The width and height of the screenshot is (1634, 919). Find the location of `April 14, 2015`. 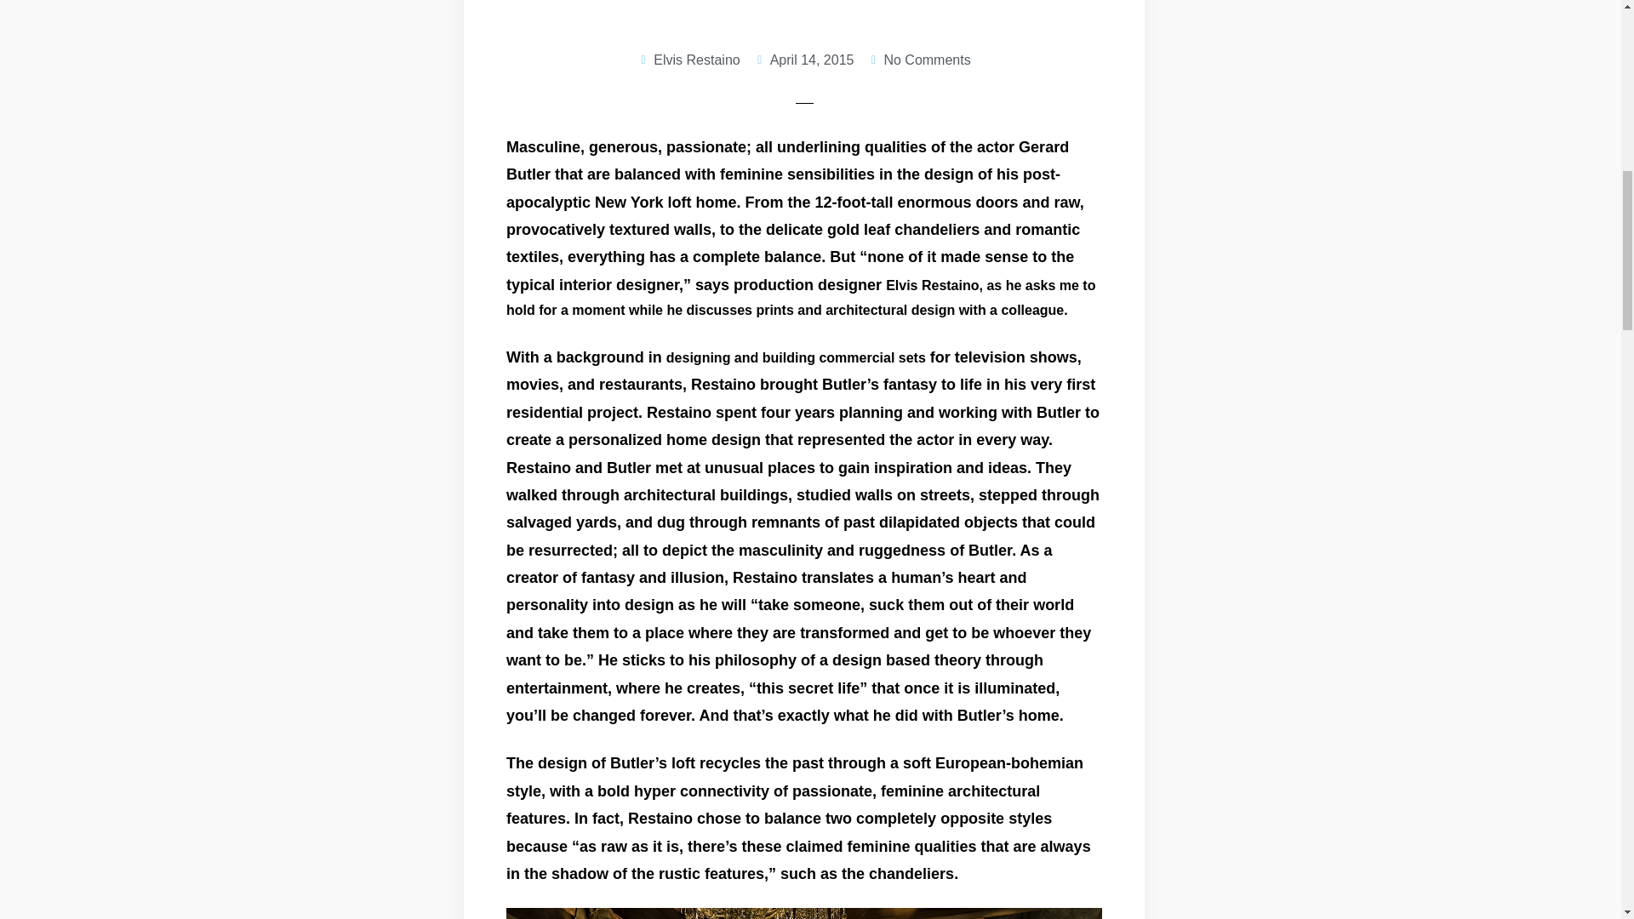

April 14, 2015 is located at coordinates (803, 61).